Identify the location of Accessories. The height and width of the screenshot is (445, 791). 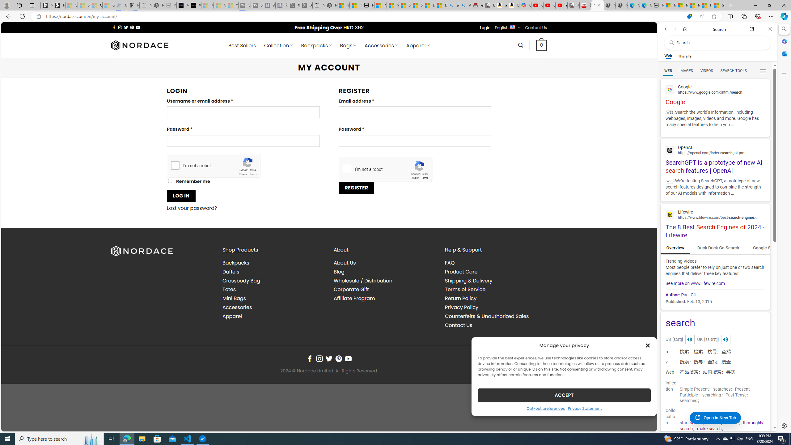
(237, 307).